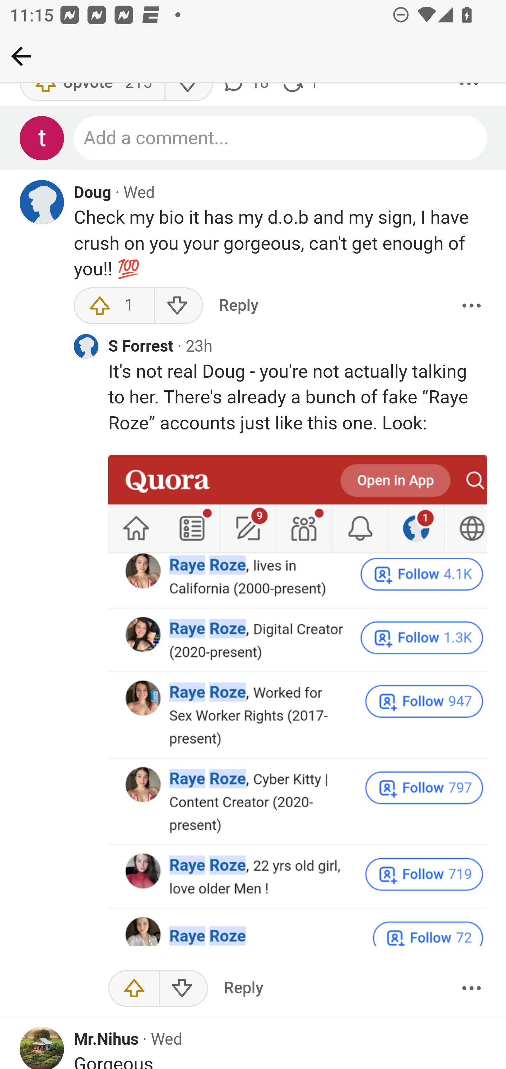 The height and width of the screenshot is (1069, 506). What do you see at coordinates (183, 989) in the screenshot?
I see `Downvote` at bounding box center [183, 989].